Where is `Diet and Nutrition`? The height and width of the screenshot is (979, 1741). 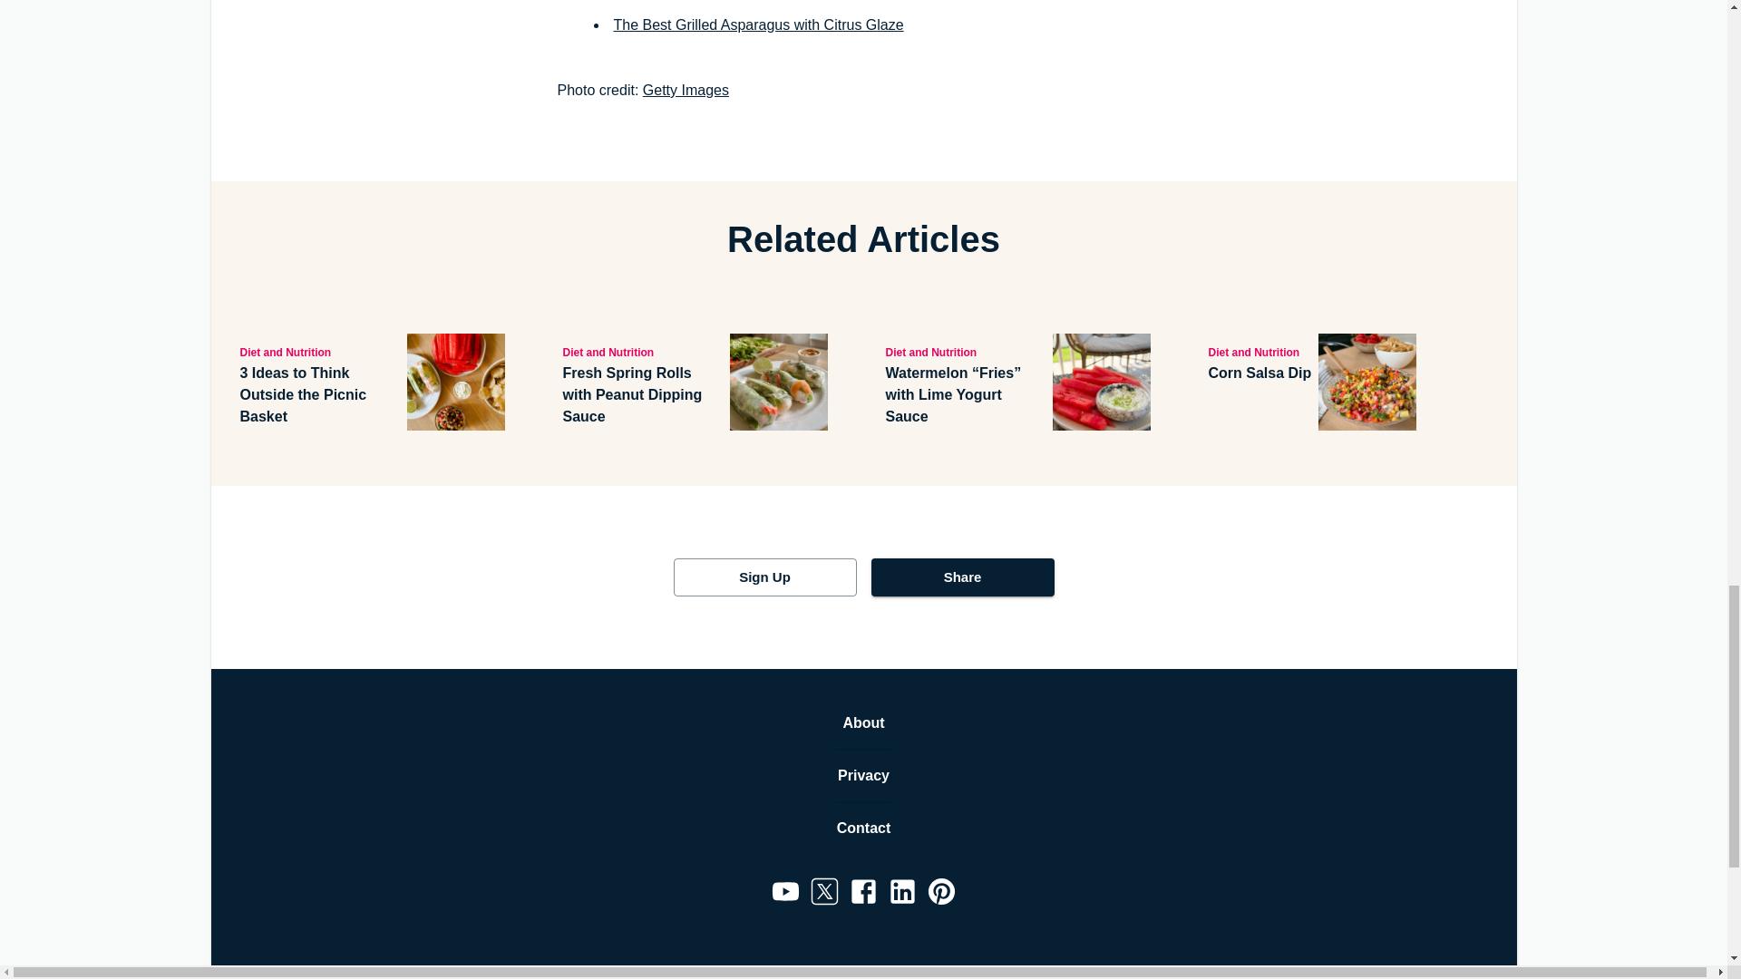
Diet and Nutrition is located at coordinates (1259, 351).